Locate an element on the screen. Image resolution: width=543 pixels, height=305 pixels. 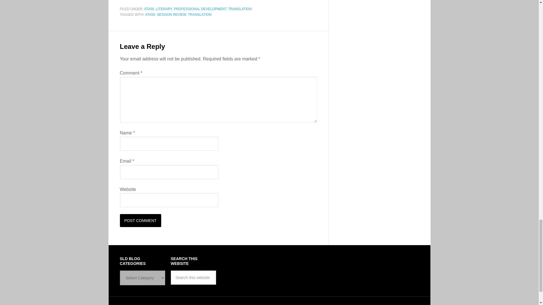
TRANSLATION is located at coordinates (200, 15).